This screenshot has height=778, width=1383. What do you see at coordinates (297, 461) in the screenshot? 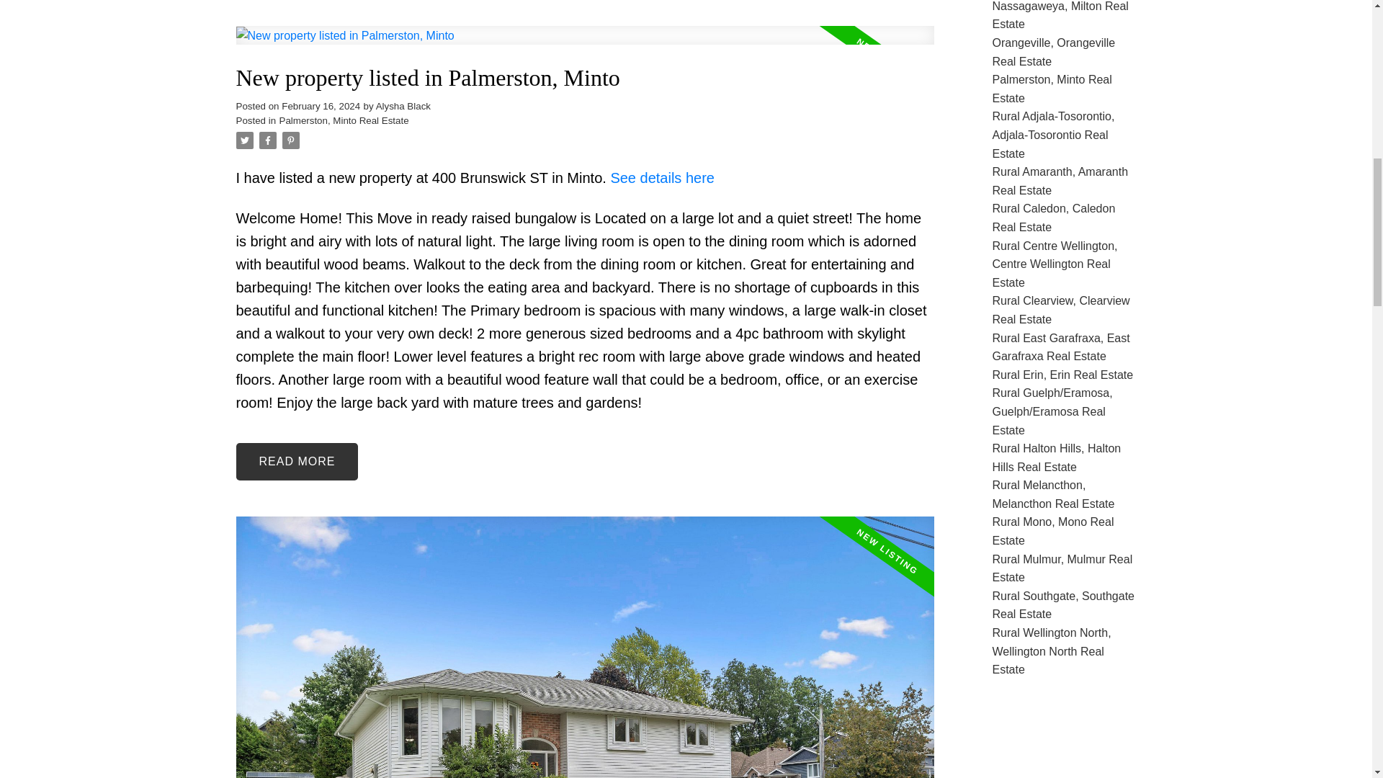
I see `READ` at bounding box center [297, 461].